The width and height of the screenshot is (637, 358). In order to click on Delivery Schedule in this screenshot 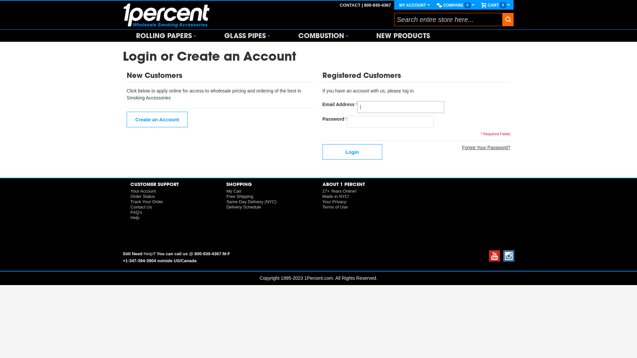, I will do `click(244, 207)`.